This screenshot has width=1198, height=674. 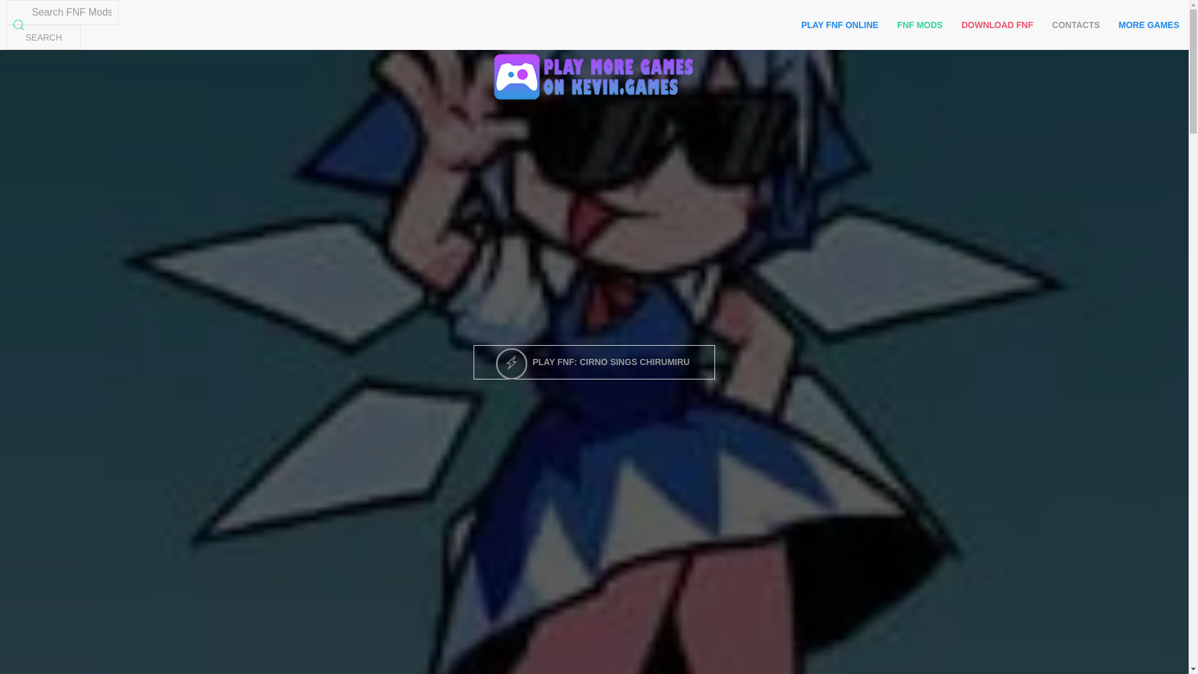 I want to click on CONTACTS, so click(x=1076, y=25).